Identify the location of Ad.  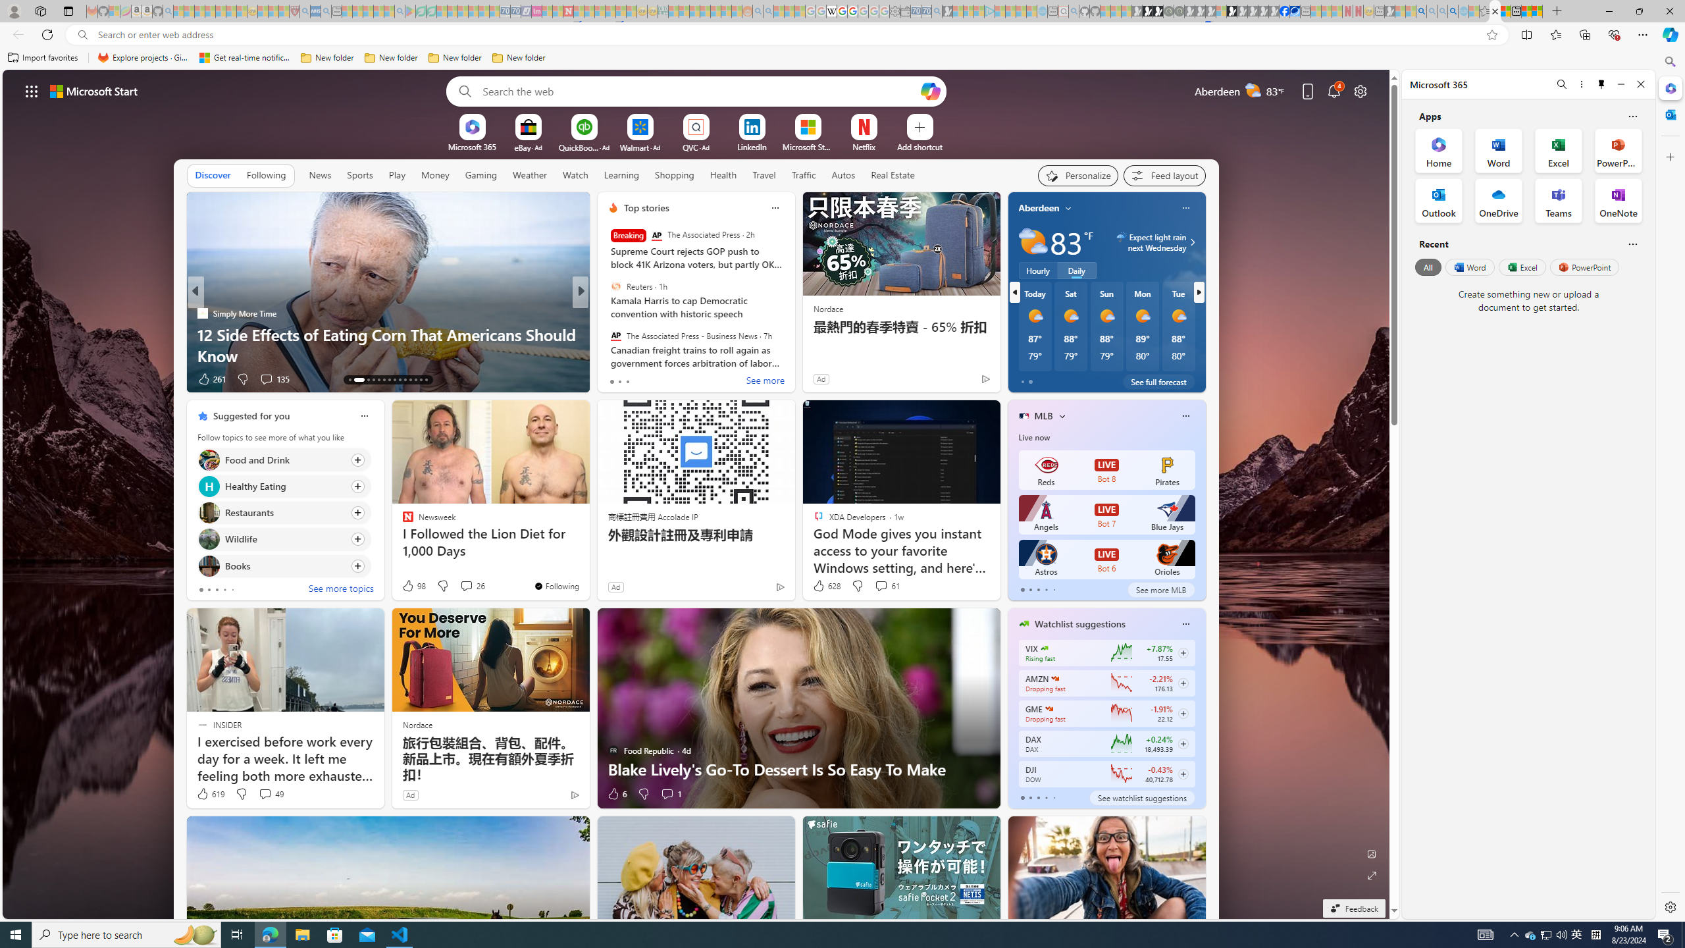
(409, 795).